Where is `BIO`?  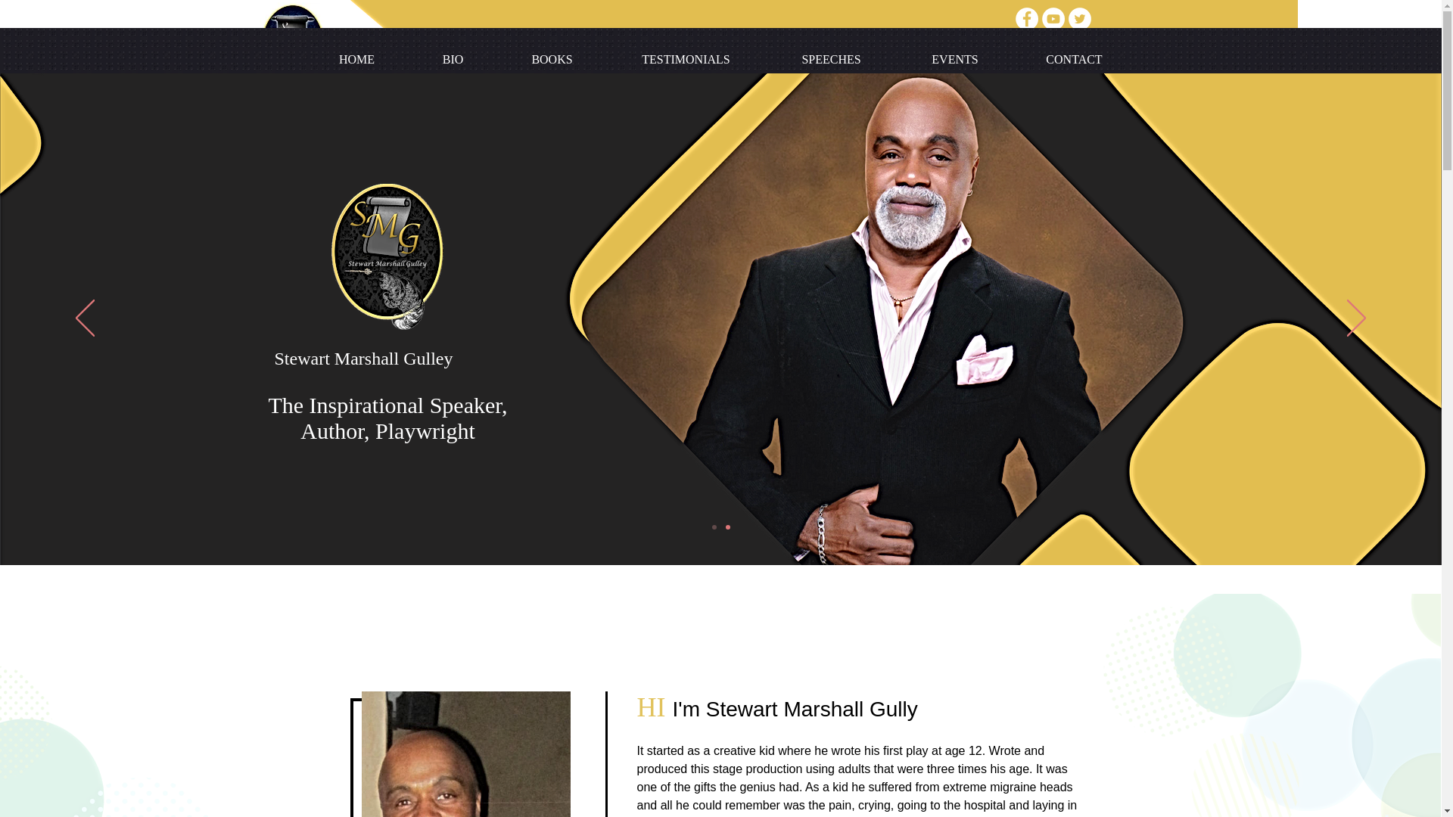 BIO is located at coordinates (593, 64).